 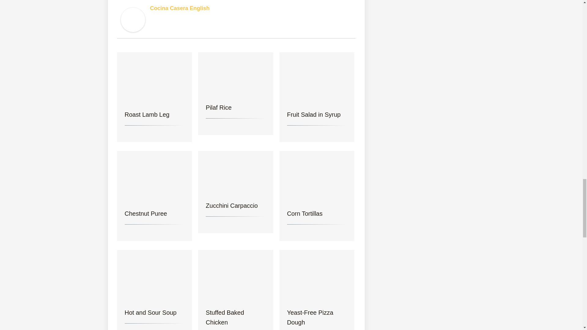 I want to click on Stuffed Baked Chicken, so click(x=236, y=274).